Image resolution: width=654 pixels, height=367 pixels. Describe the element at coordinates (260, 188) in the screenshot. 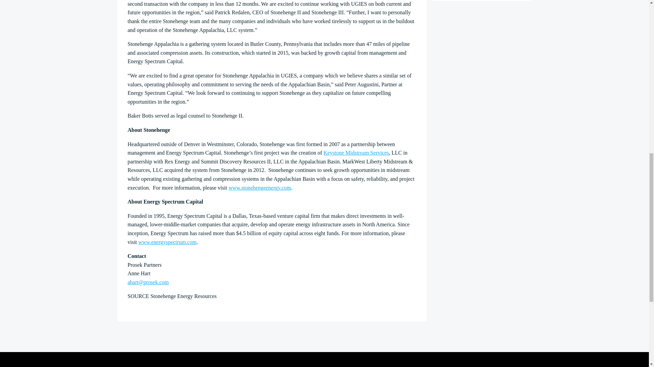

I see `www.stonehengeenergy.com` at that location.